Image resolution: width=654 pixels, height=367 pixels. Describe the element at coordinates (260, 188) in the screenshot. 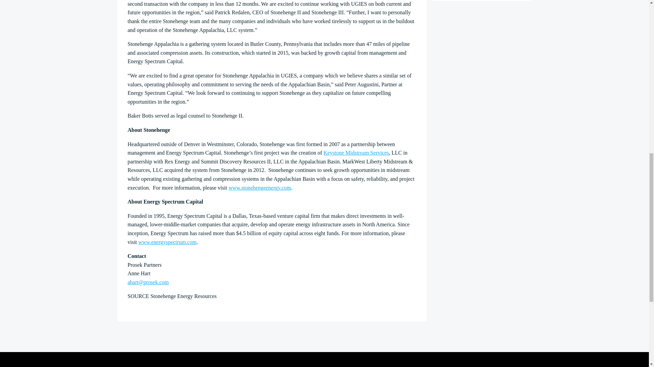

I see `www.stonehengeenergy.com` at that location.